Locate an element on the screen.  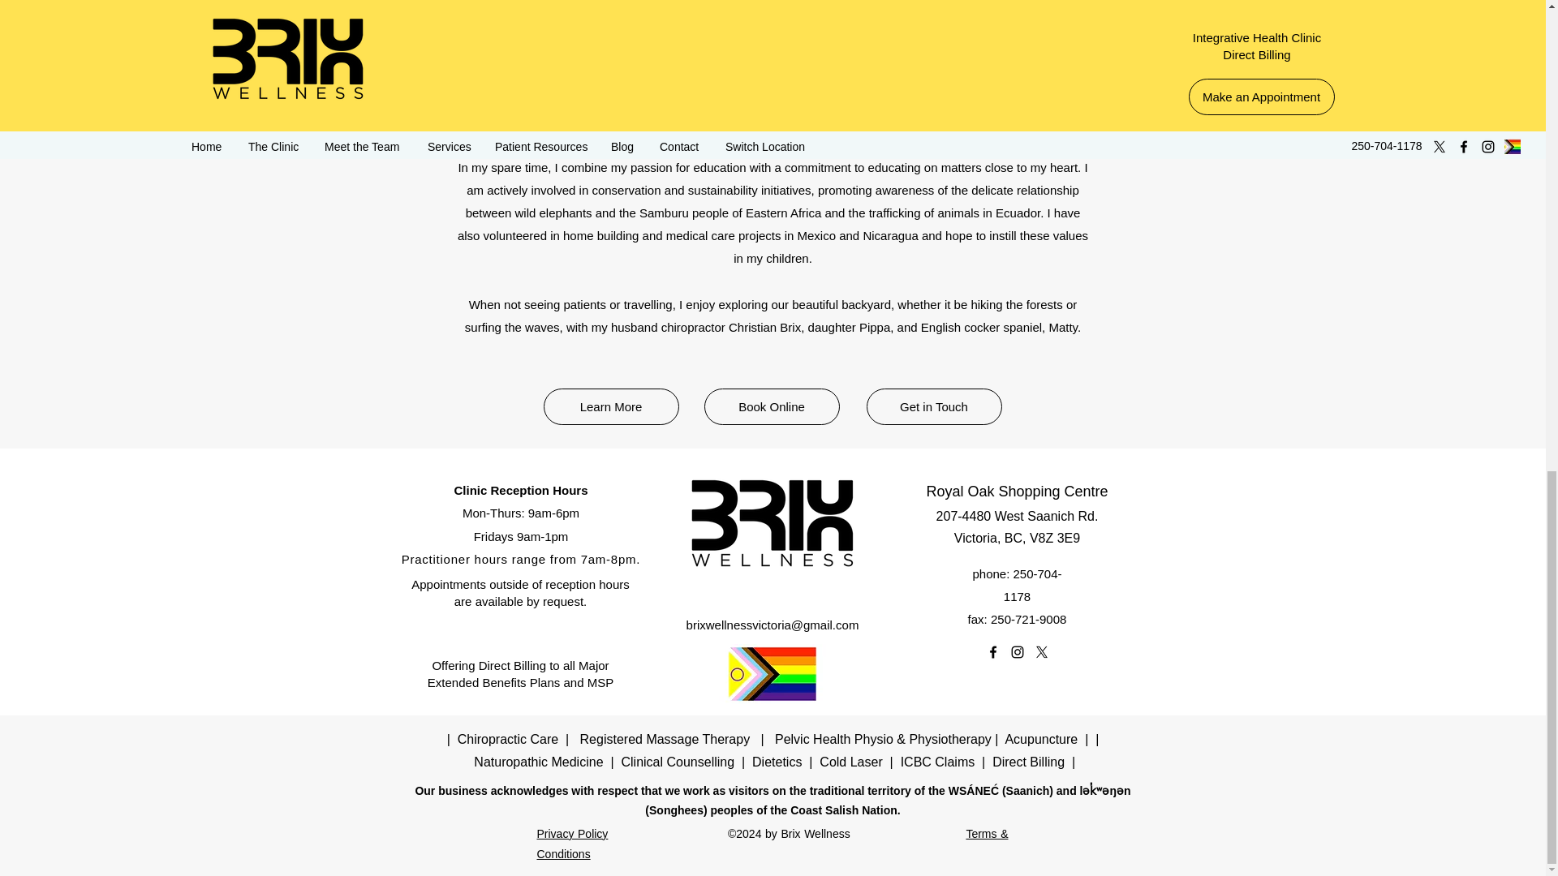
Victoria, BC, V8Z 3E9 is located at coordinates (1016, 537).